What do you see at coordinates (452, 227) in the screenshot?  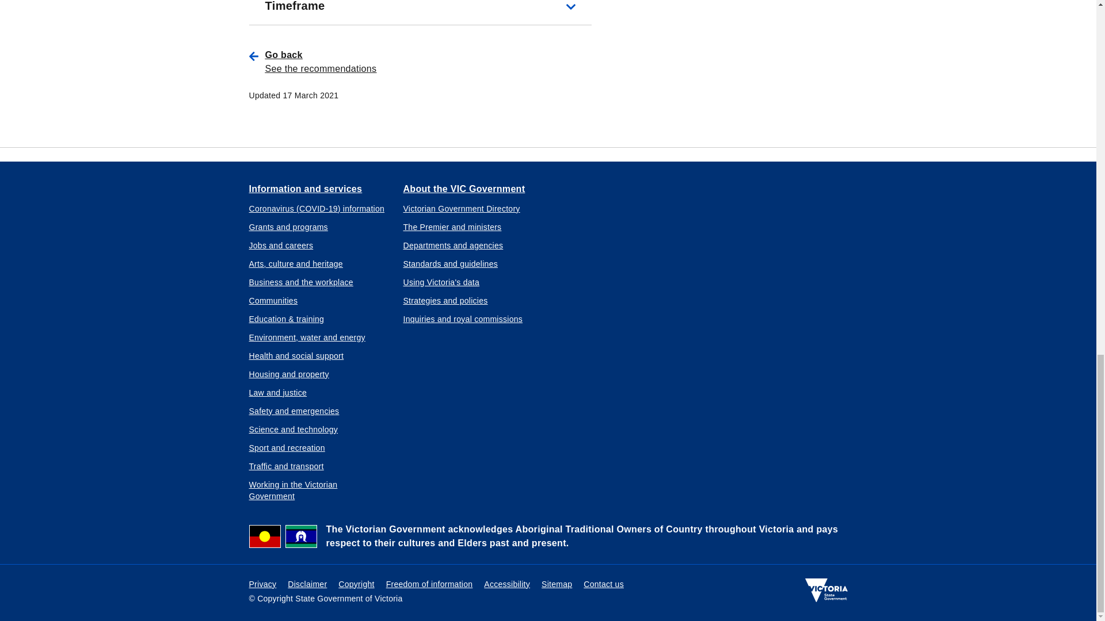 I see `The Premier and ministers` at bounding box center [452, 227].